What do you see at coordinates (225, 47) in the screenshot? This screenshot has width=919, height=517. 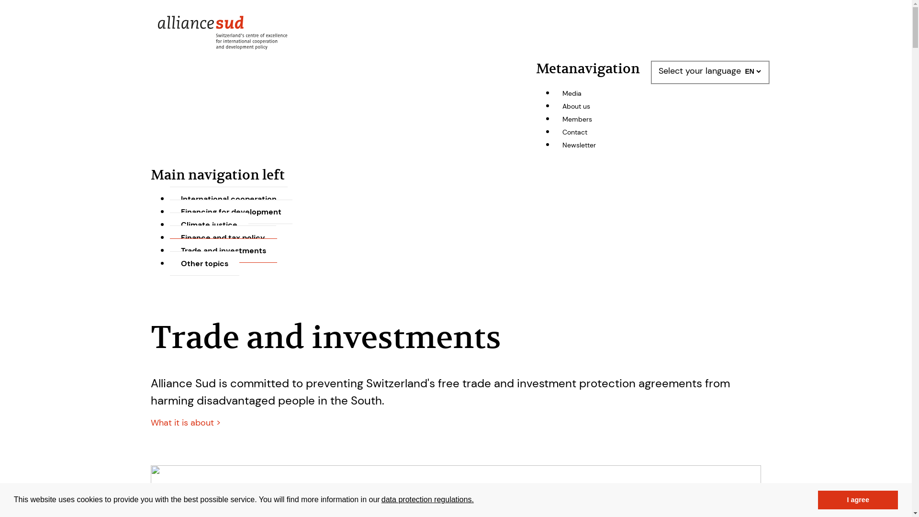 I see `Homepage` at bounding box center [225, 47].